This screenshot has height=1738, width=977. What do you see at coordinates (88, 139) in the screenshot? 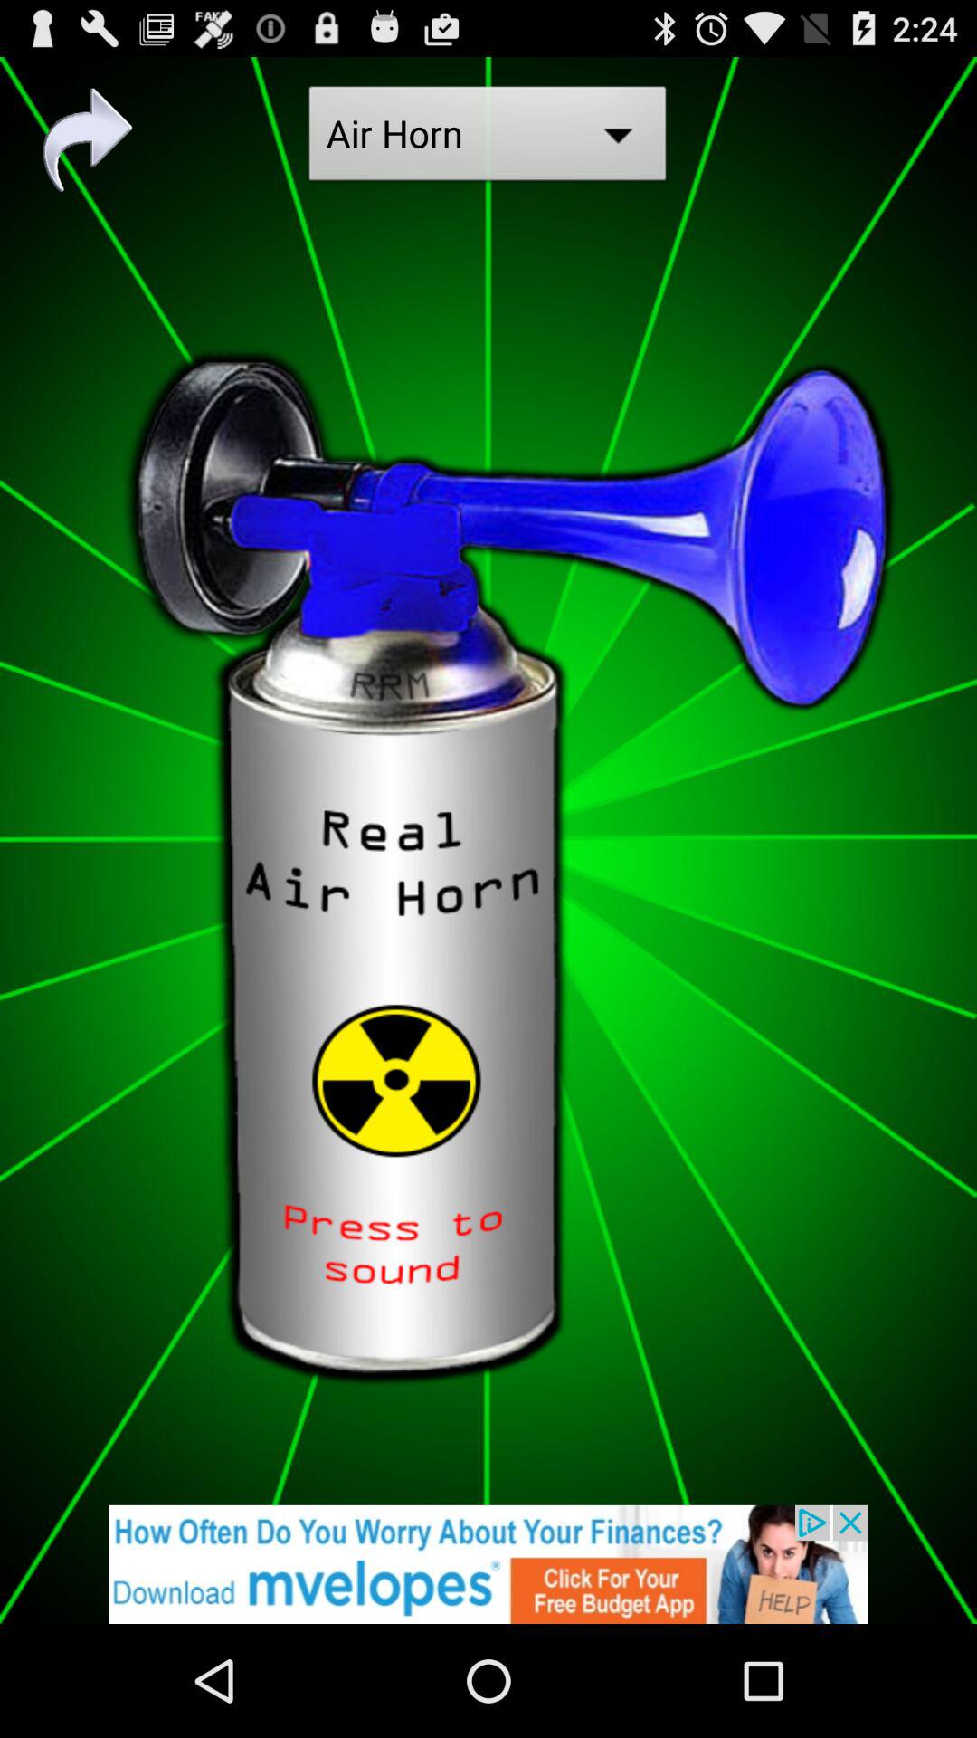
I see `go forward` at bounding box center [88, 139].